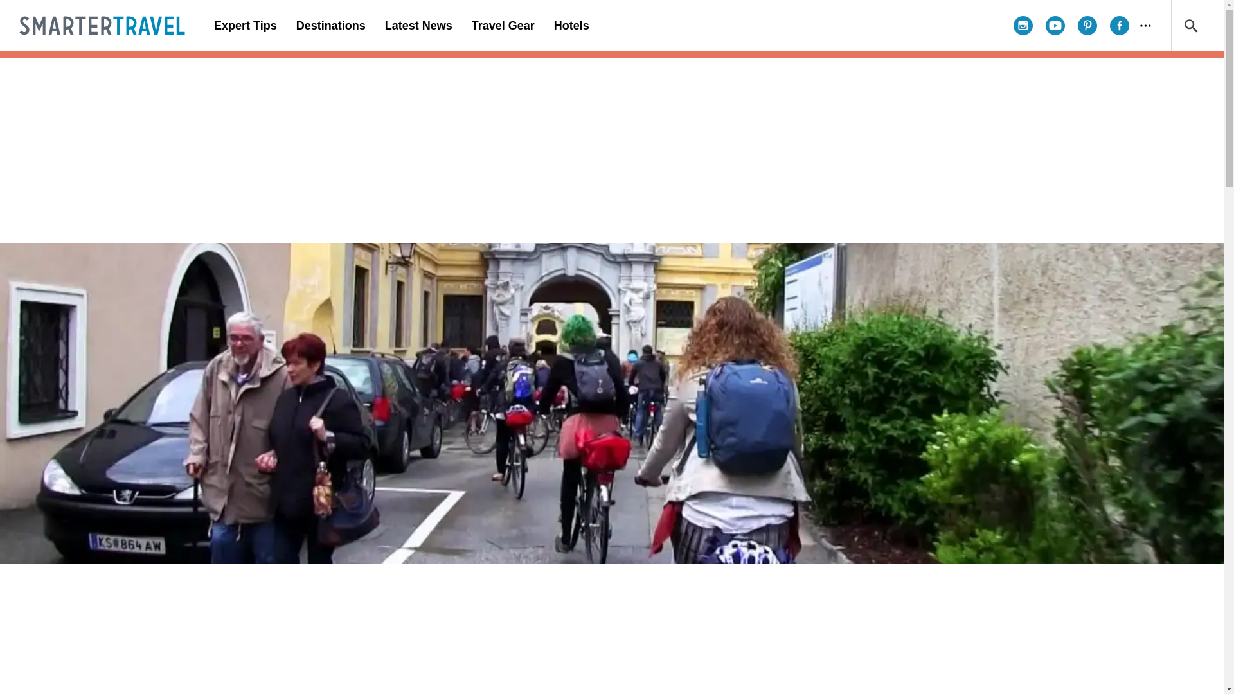 This screenshot has width=1234, height=694. Describe the element at coordinates (571, 26) in the screenshot. I see `Hotels` at that location.